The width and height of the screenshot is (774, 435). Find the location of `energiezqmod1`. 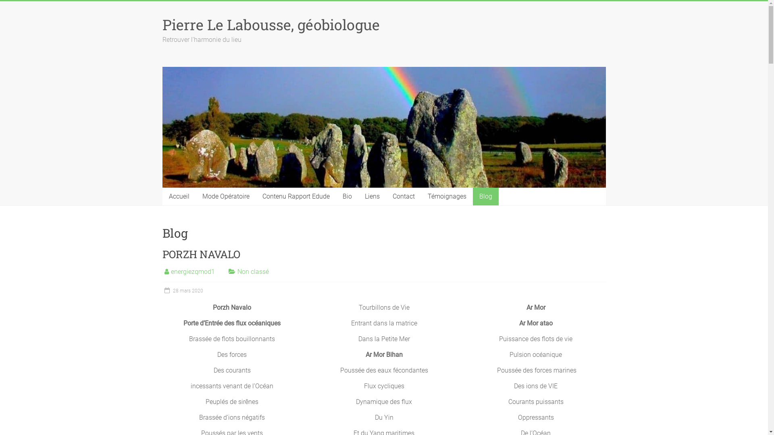

energiezqmod1 is located at coordinates (193, 271).